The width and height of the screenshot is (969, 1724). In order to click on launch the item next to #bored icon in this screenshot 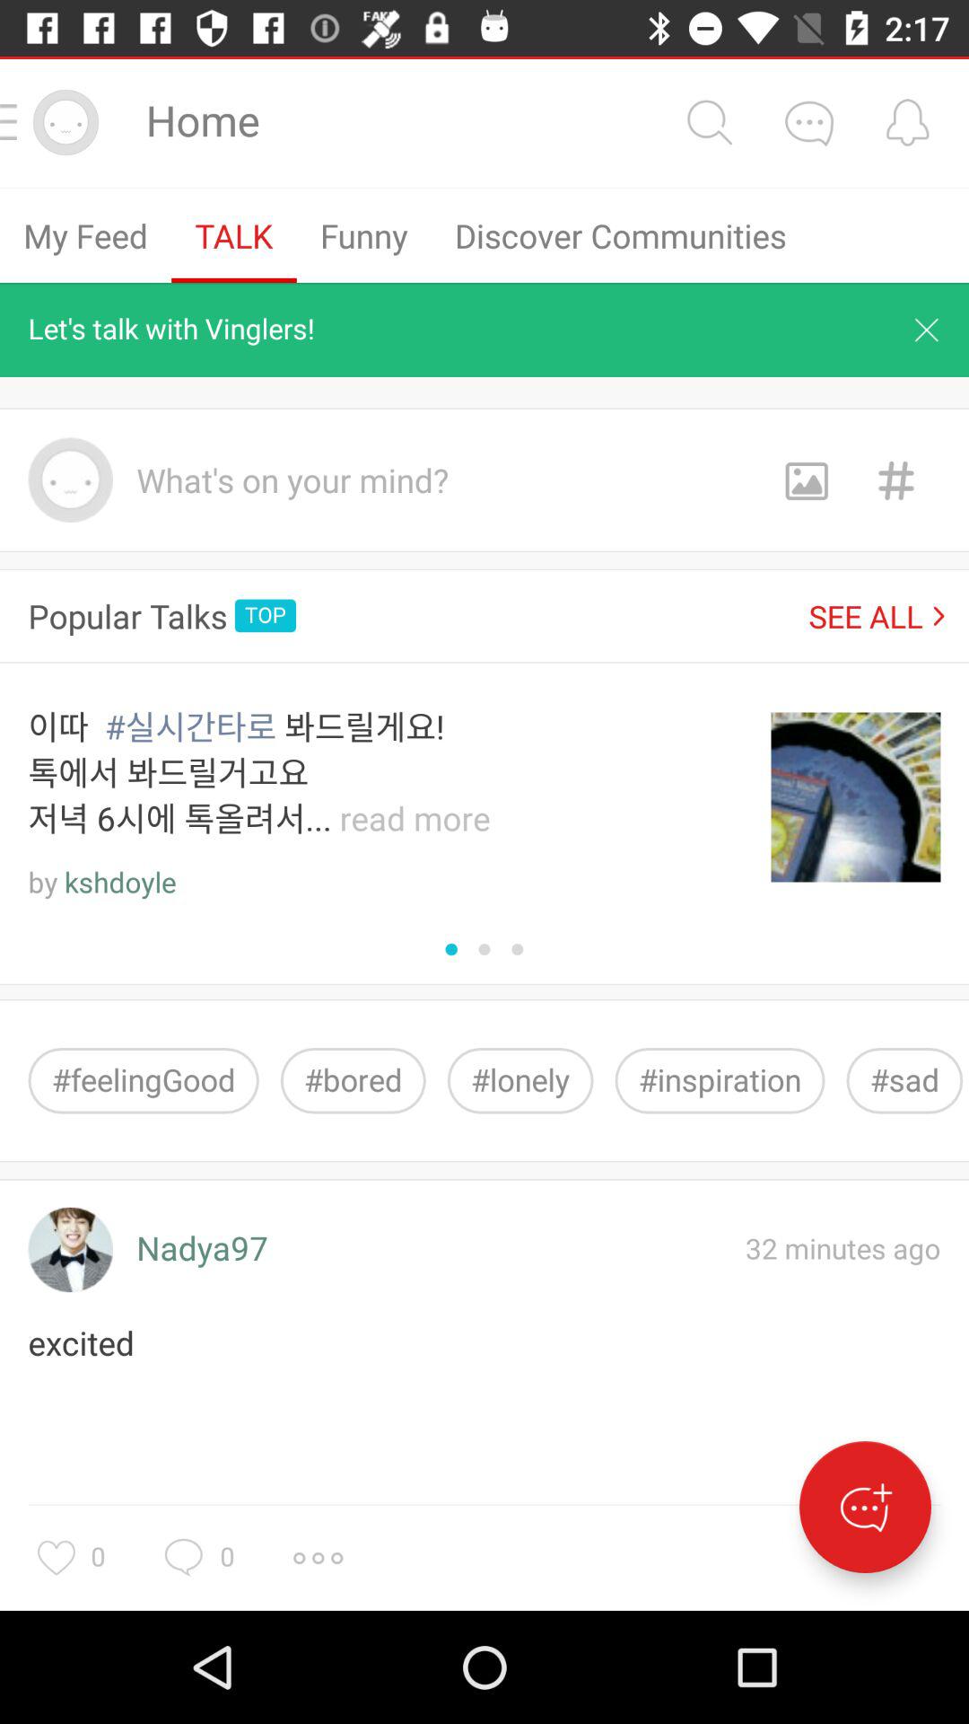, I will do `click(144, 1081)`.